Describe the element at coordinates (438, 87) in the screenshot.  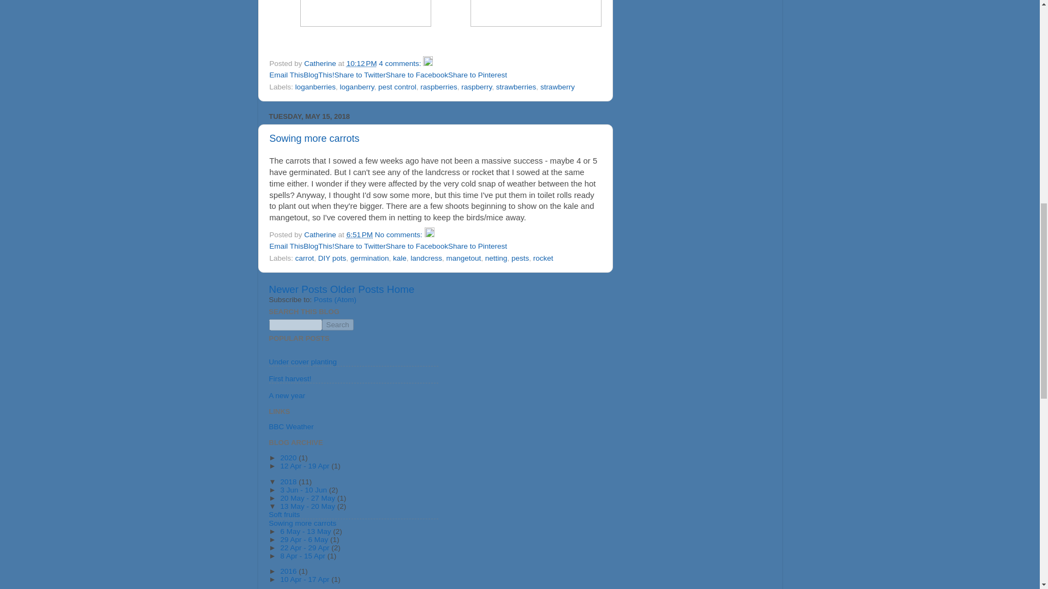
I see `raspberries` at that location.